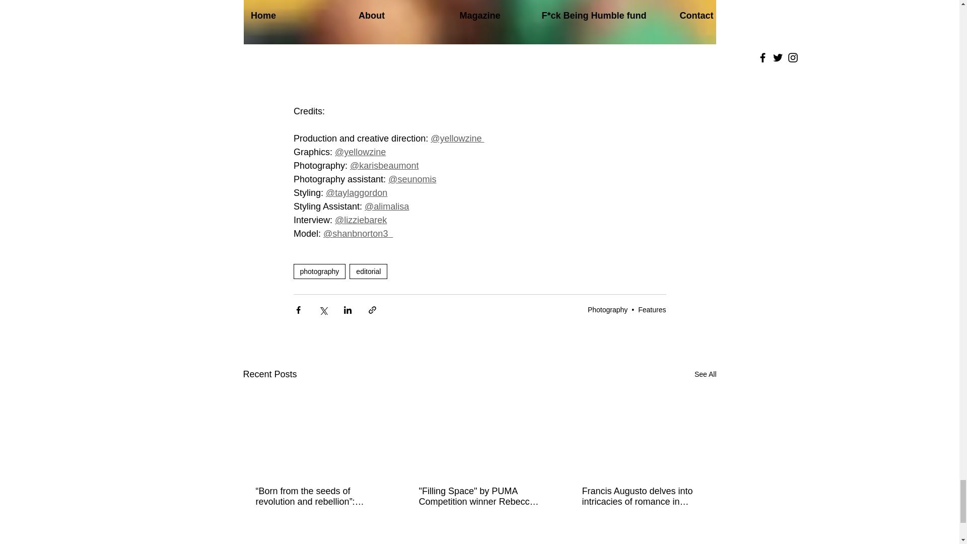 This screenshot has width=967, height=544. What do you see at coordinates (652, 309) in the screenshot?
I see `Features` at bounding box center [652, 309].